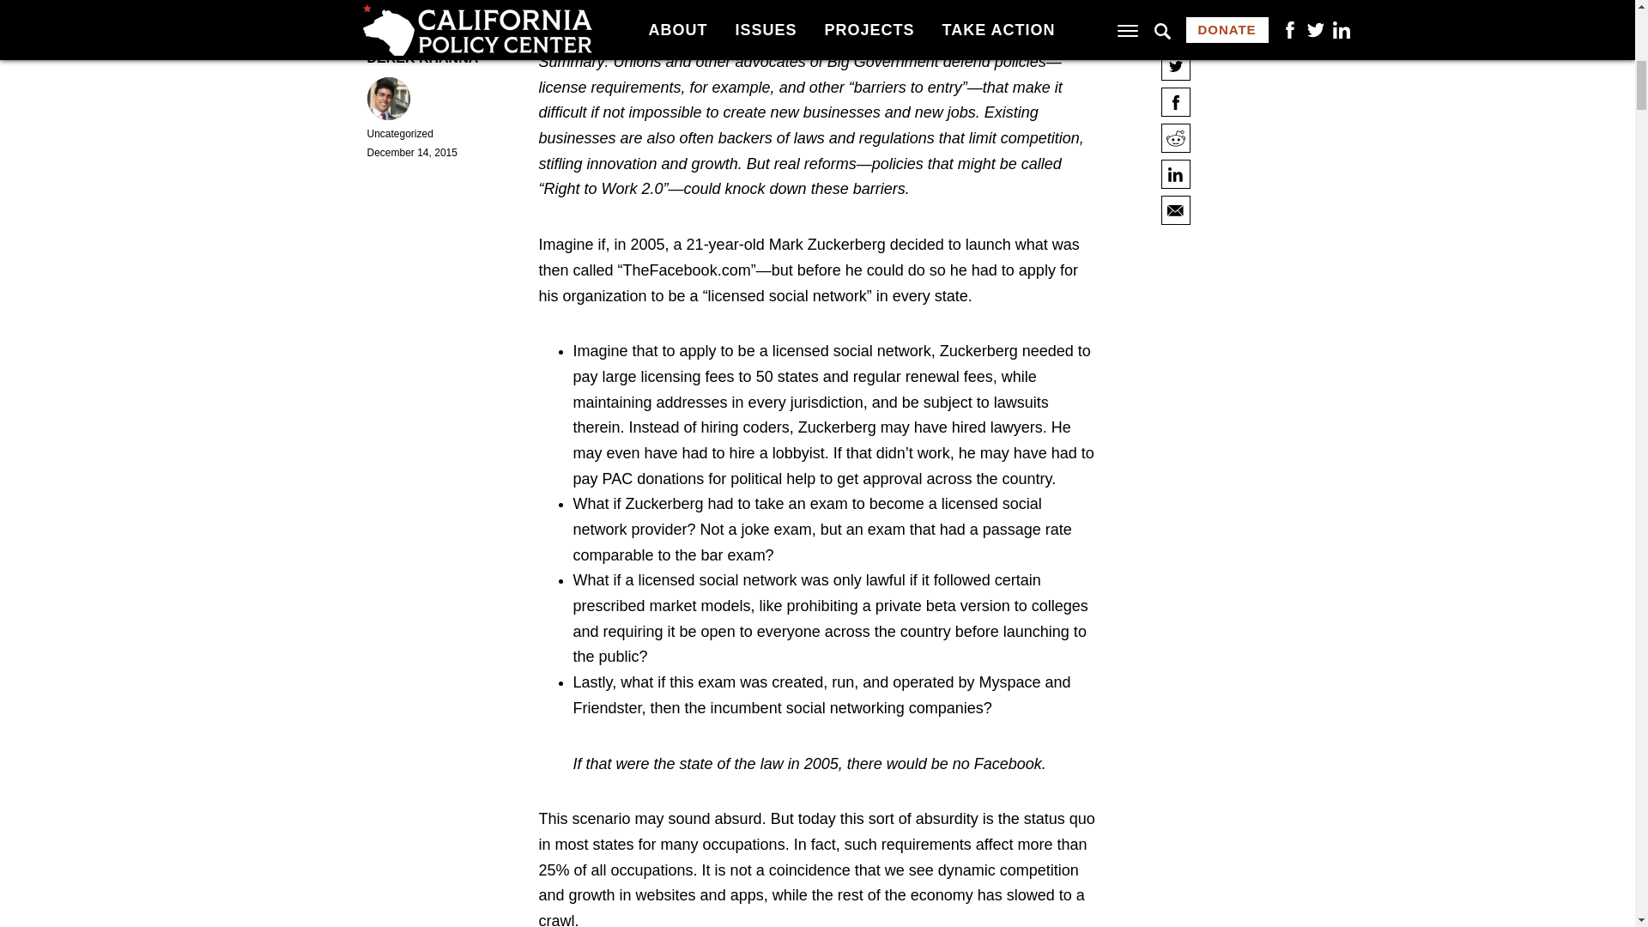  What do you see at coordinates (680, 404) in the screenshot?
I see `Contact` at bounding box center [680, 404].